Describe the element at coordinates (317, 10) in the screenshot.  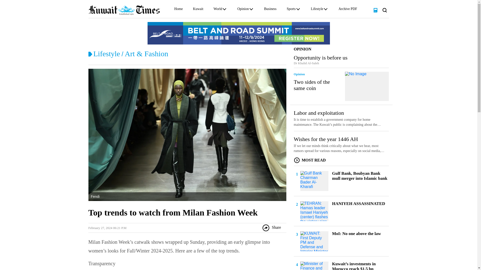
I see `Lifestyle` at that location.